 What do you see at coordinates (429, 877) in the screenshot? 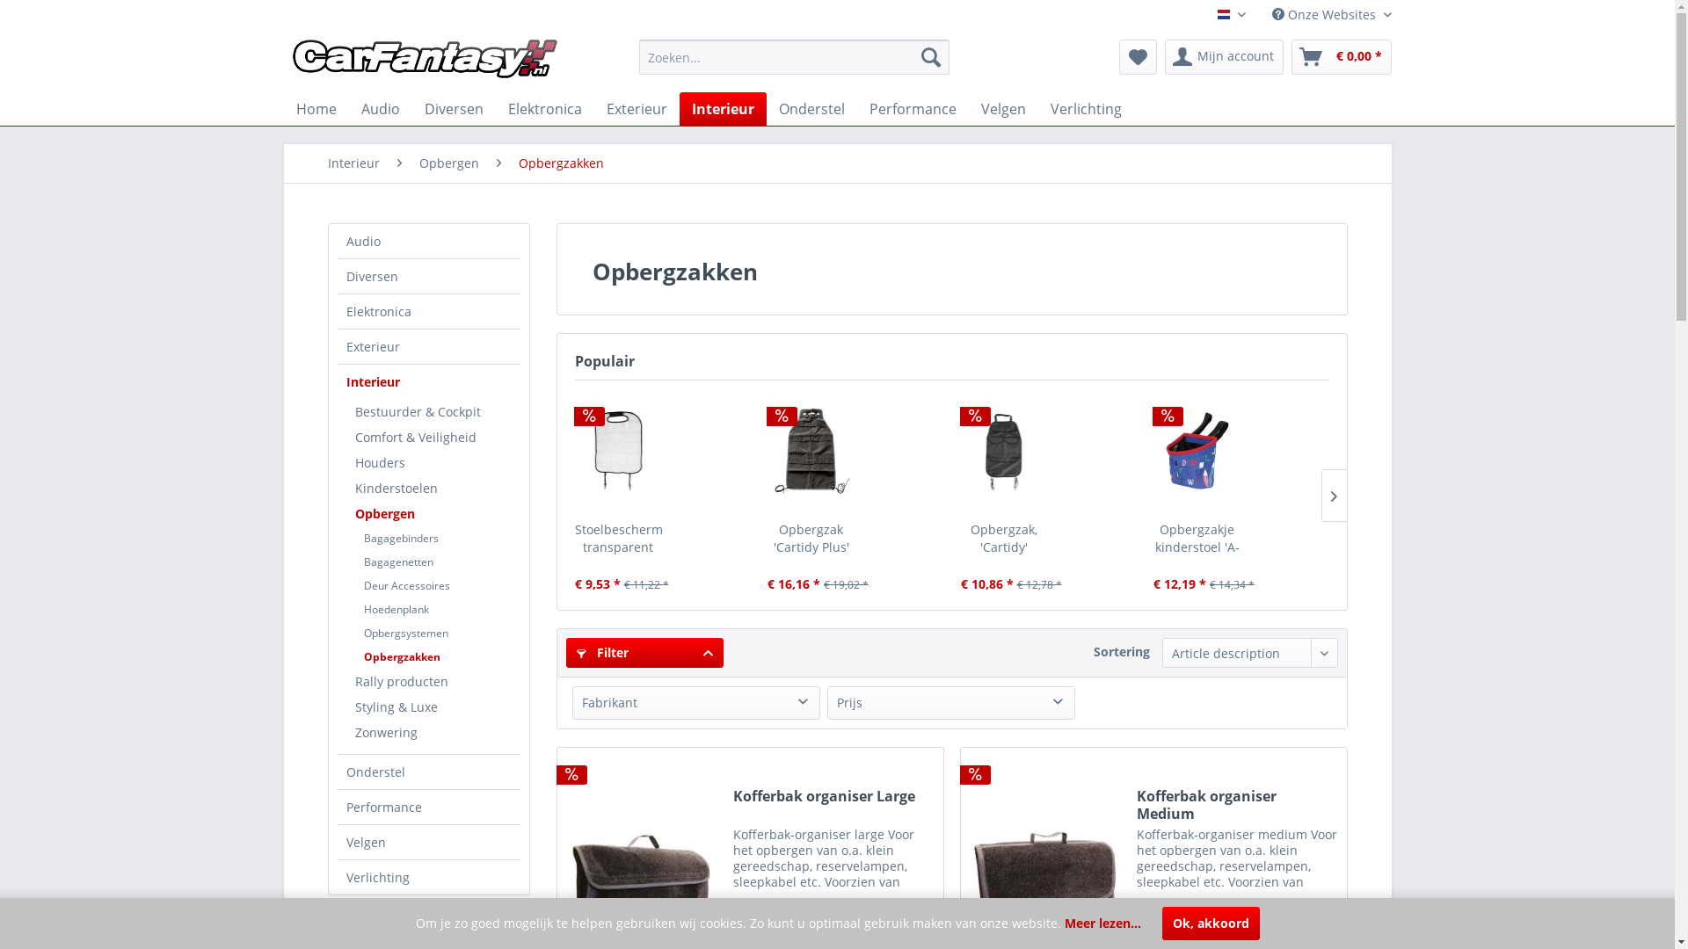
I see `Verlichting` at bounding box center [429, 877].